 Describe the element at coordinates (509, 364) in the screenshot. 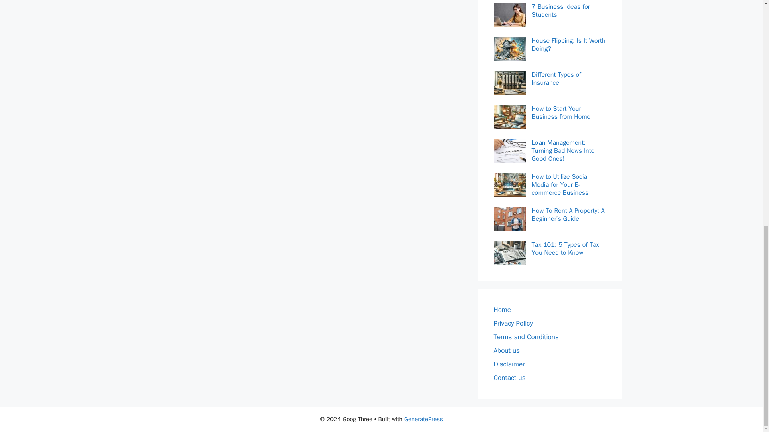

I see `Disclaimer` at that location.